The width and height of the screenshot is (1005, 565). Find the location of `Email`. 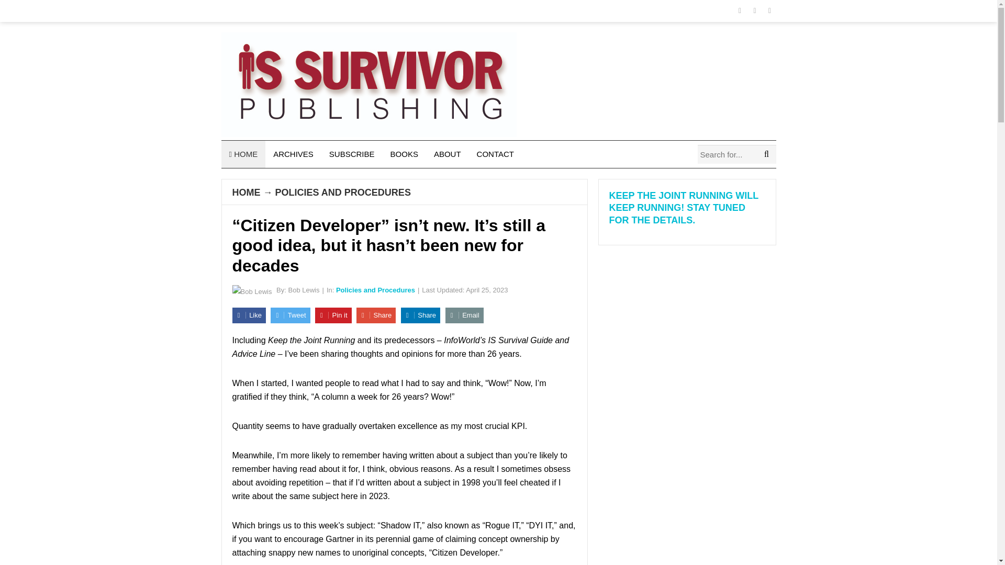

Email is located at coordinates (464, 315).